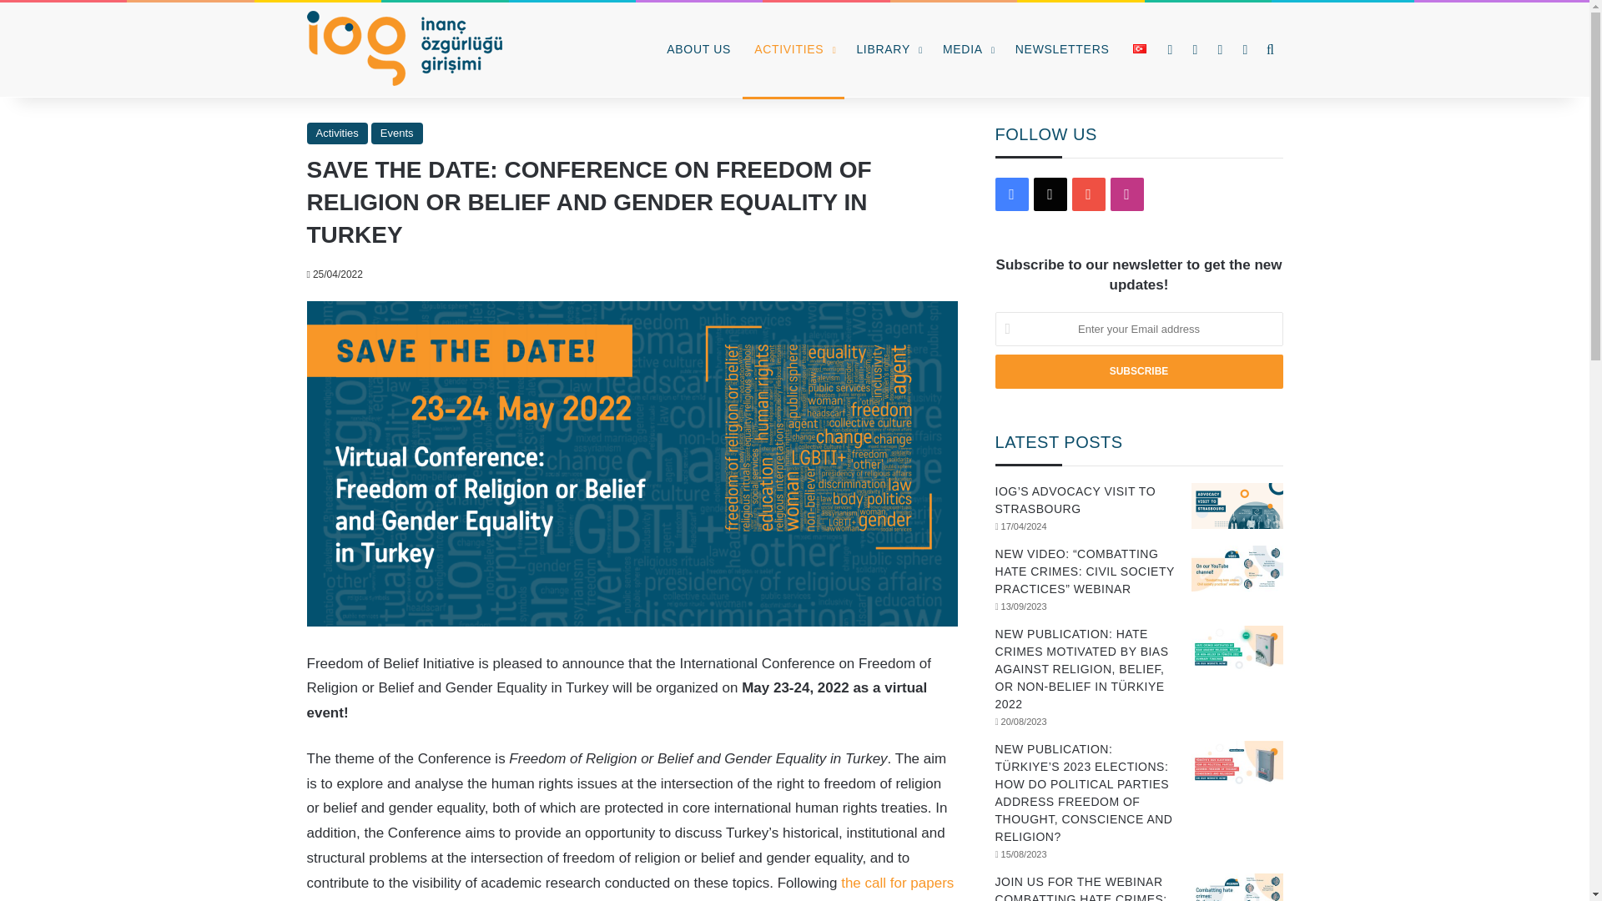 The height and width of the screenshot is (901, 1602). What do you see at coordinates (897, 883) in the screenshot?
I see `the call for papers` at bounding box center [897, 883].